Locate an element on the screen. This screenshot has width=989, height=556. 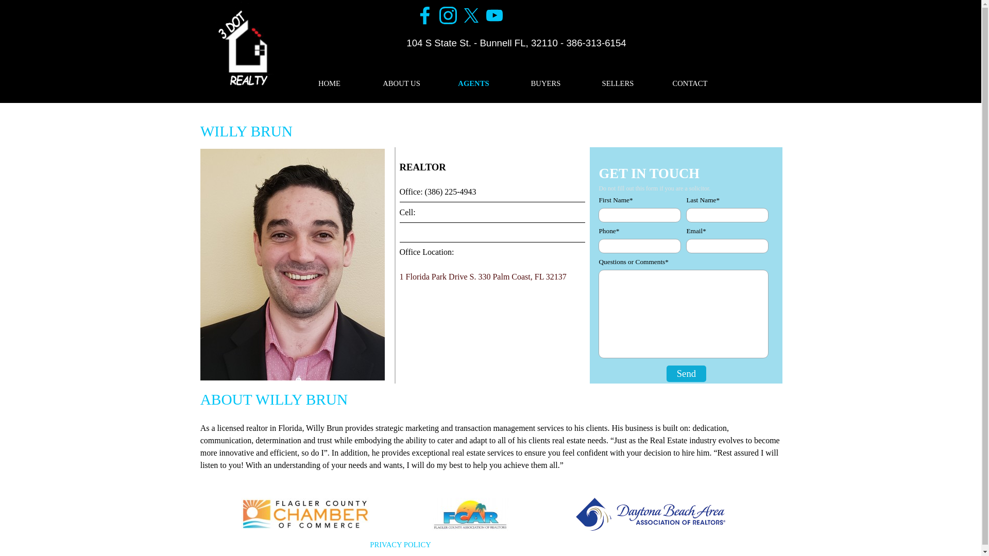
Daytona Beach Area Association of Realtors Logo is located at coordinates (653, 514).